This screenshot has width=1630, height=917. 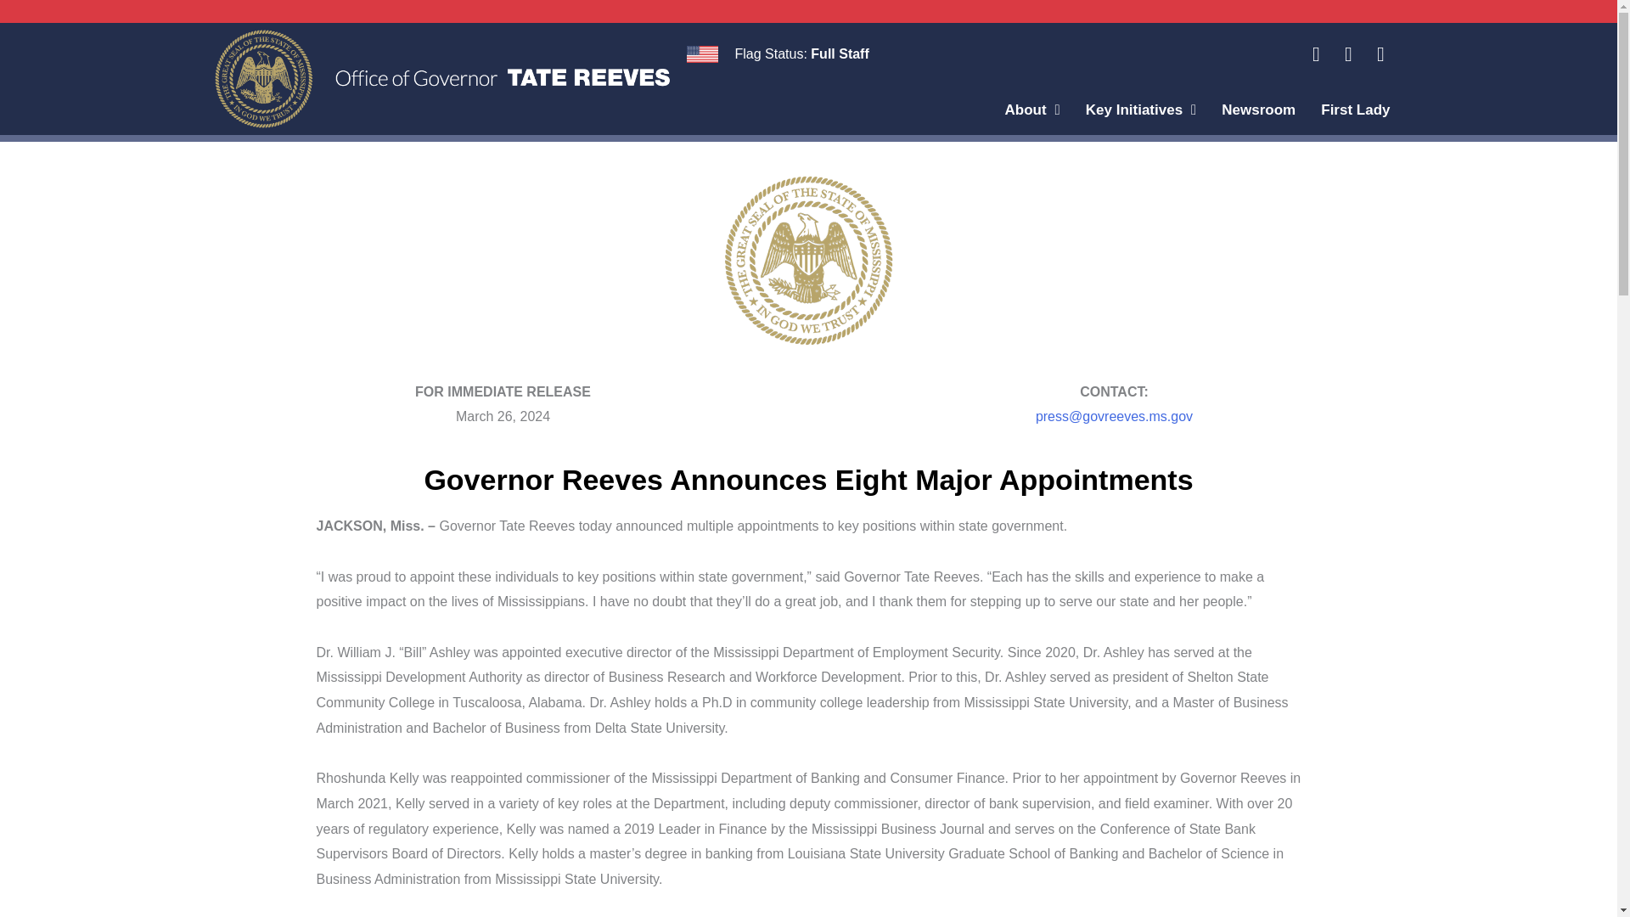 What do you see at coordinates (441, 78) in the screenshot?
I see `Office of Governor Tate Reeves` at bounding box center [441, 78].